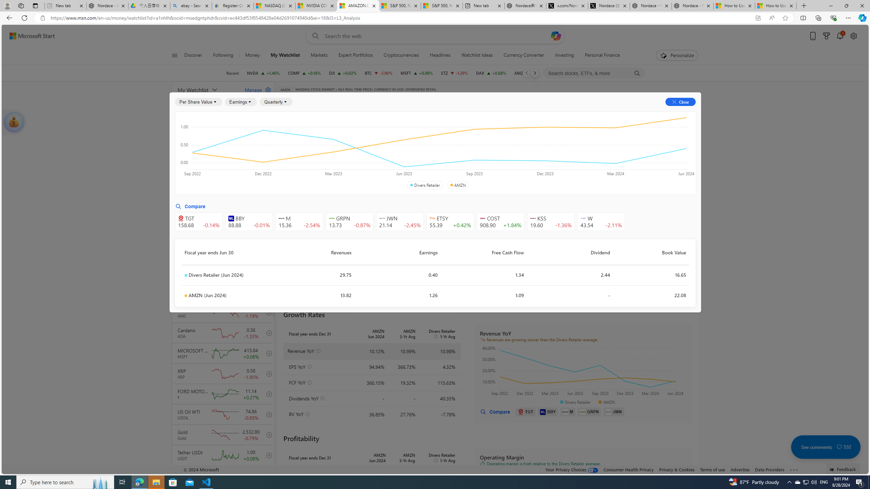 This screenshot has width=870, height=489. I want to click on Expert Portfolios, so click(355, 55).